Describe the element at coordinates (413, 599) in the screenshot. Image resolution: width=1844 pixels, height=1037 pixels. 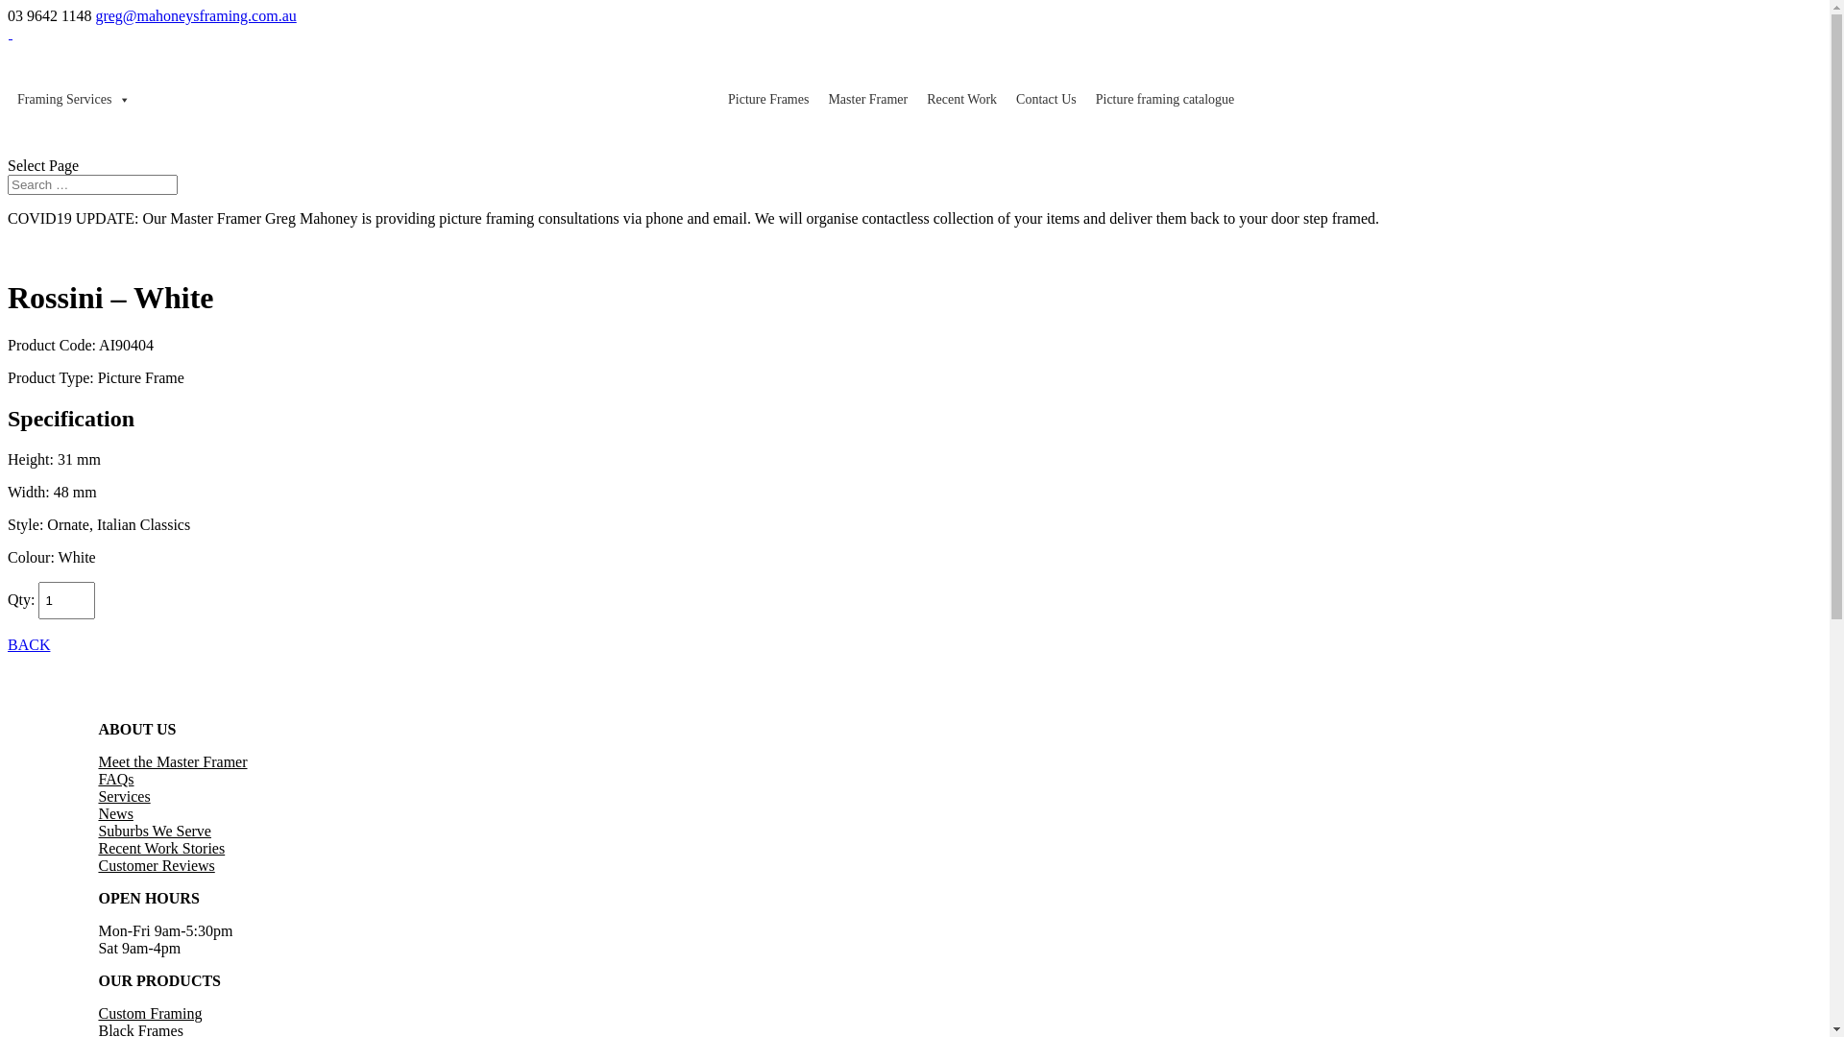
I see `Get A Quote Now` at that location.